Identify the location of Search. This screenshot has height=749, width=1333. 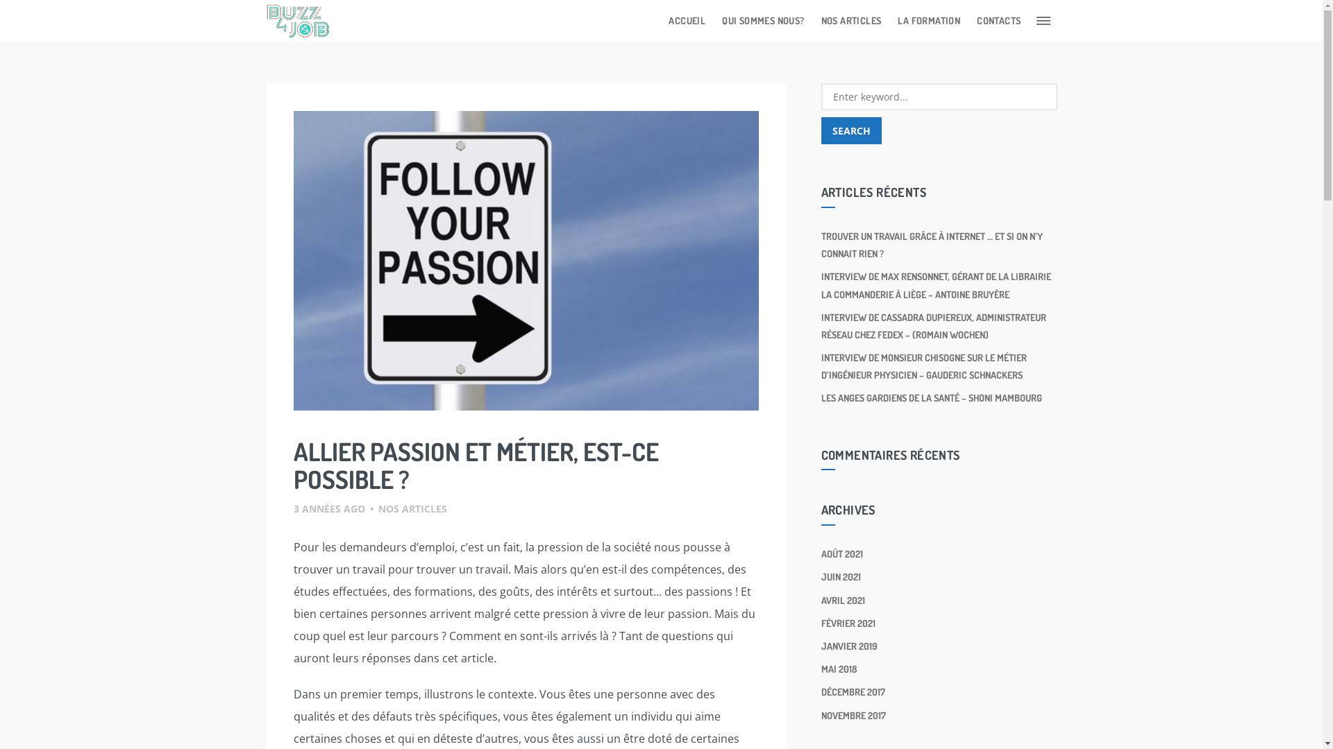
(851, 130).